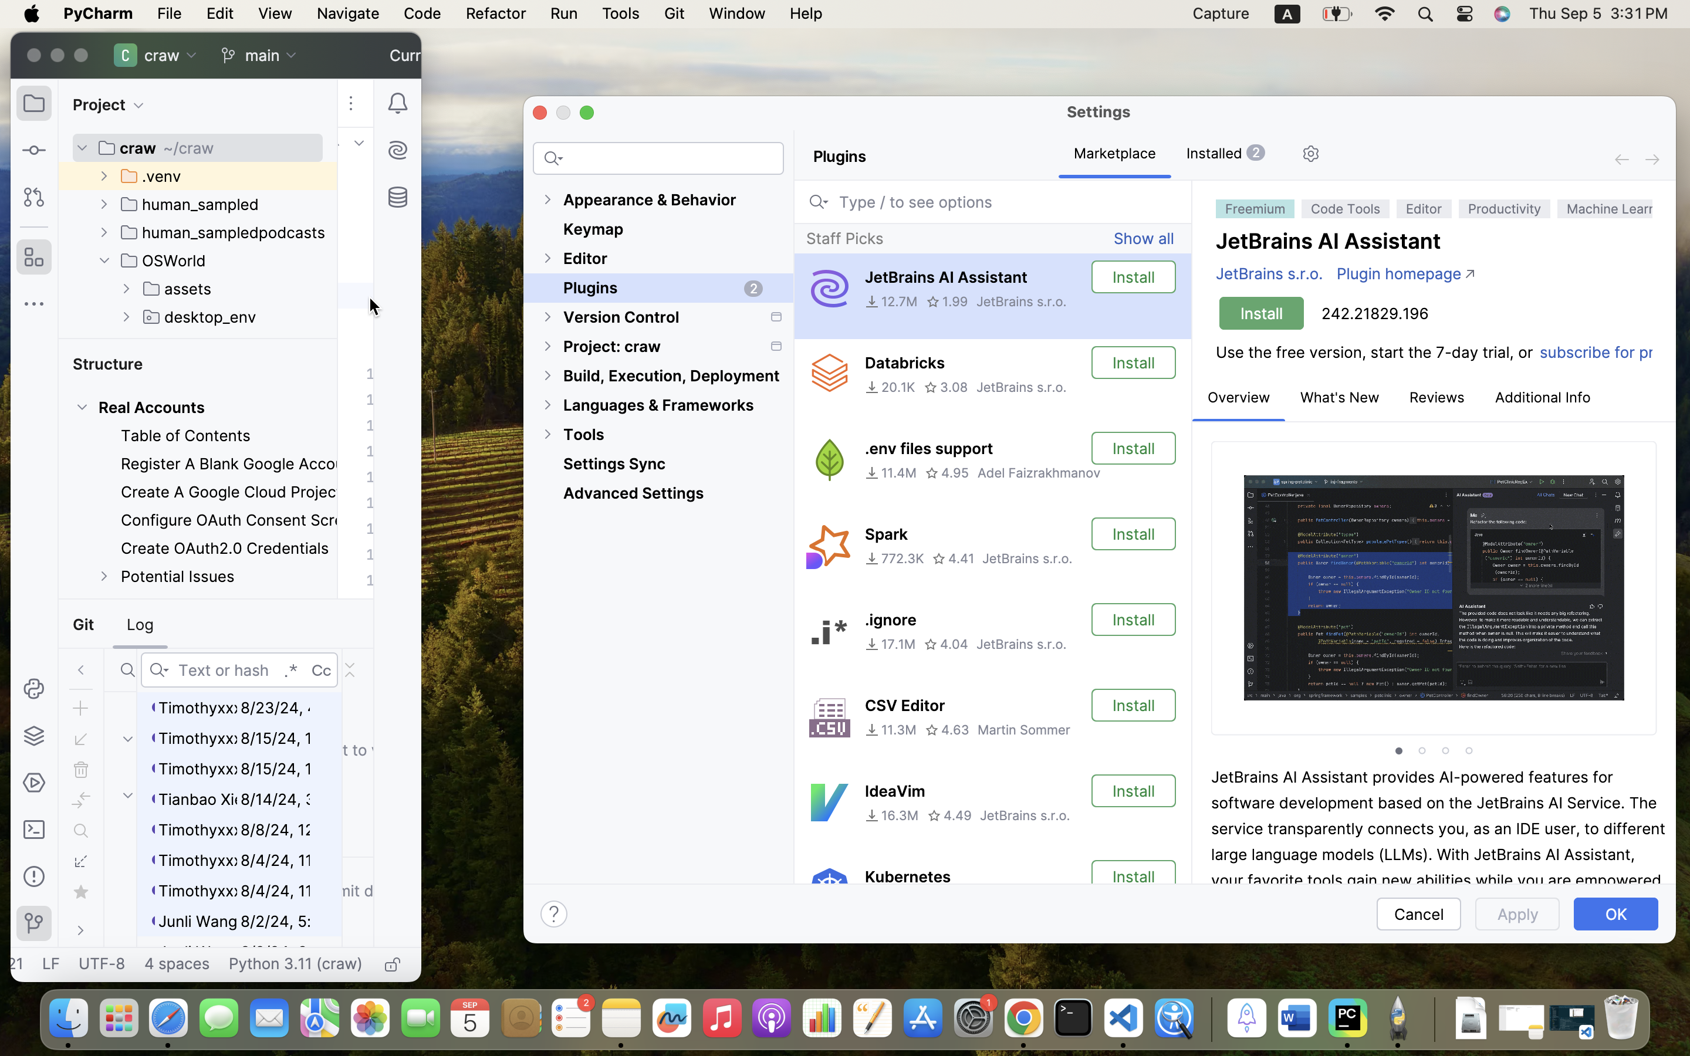 This screenshot has width=1690, height=1056. I want to click on 772.3K, so click(894, 559).